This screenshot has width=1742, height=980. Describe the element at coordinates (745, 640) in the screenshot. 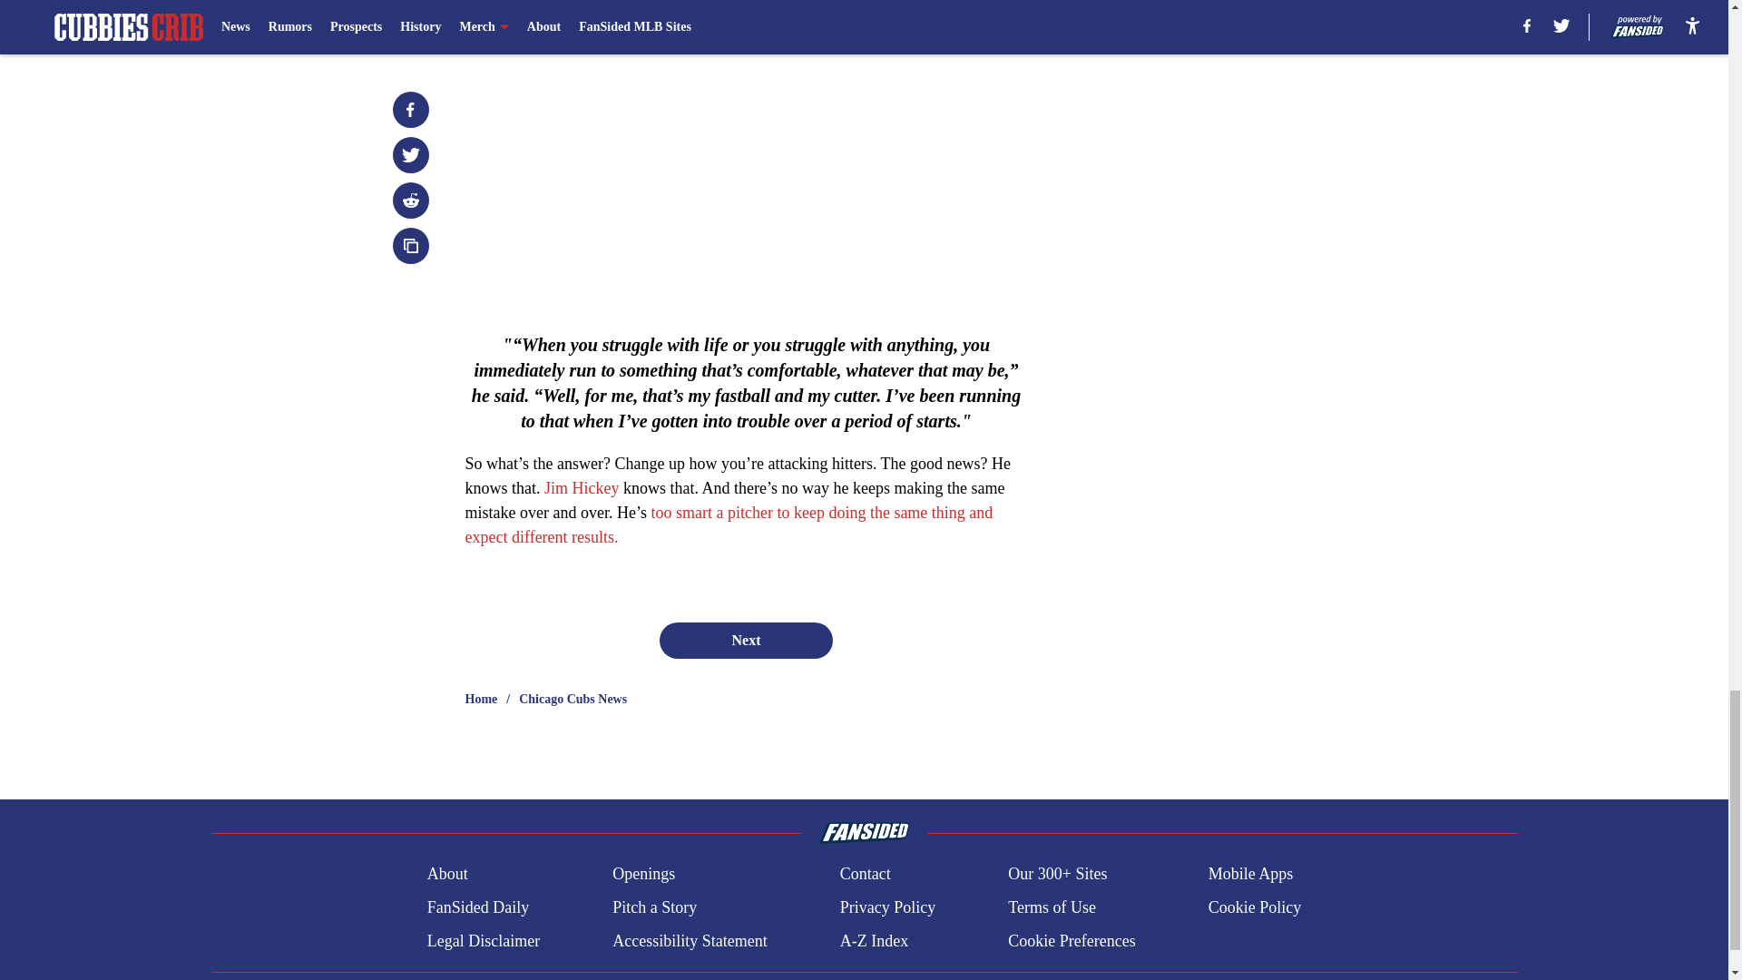

I see `Next` at that location.